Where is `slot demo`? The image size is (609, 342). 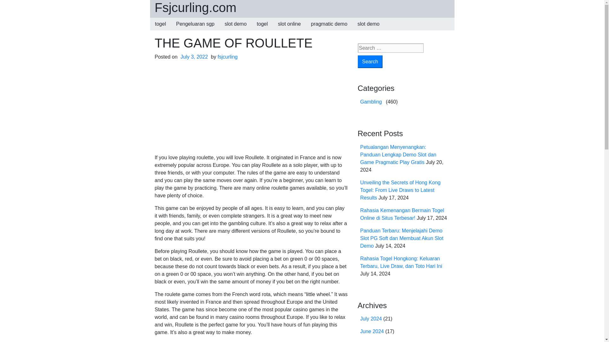
slot demo is located at coordinates (368, 24).